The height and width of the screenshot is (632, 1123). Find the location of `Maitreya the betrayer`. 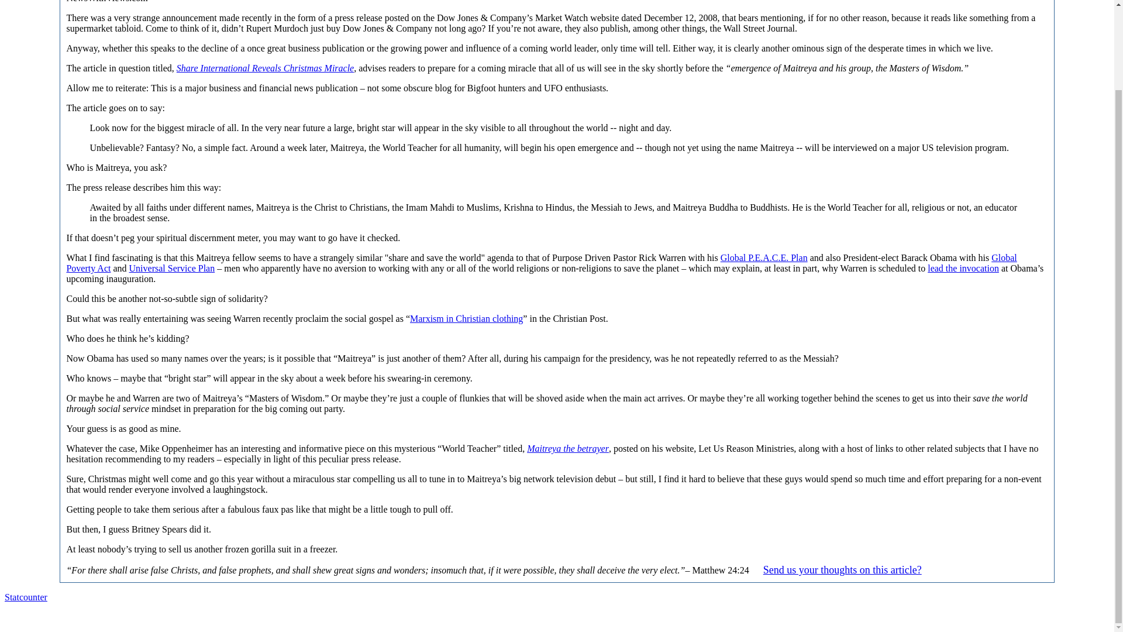

Maitreya the betrayer is located at coordinates (567, 448).